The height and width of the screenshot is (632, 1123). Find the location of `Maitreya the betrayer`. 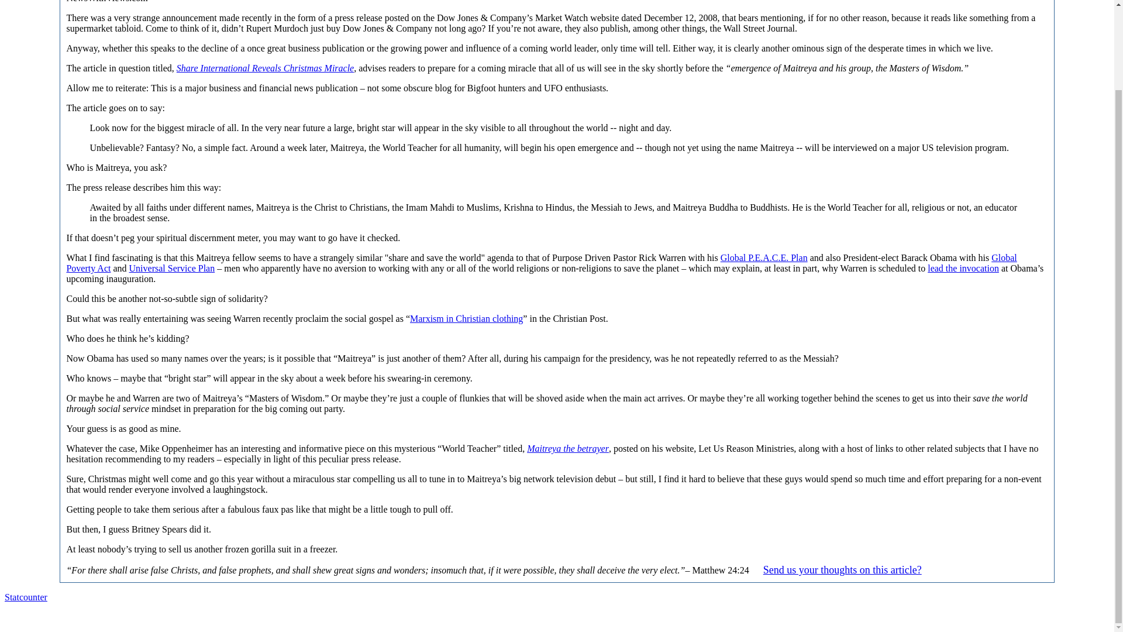

Maitreya the betrayer is located at coordinates (567, 448).